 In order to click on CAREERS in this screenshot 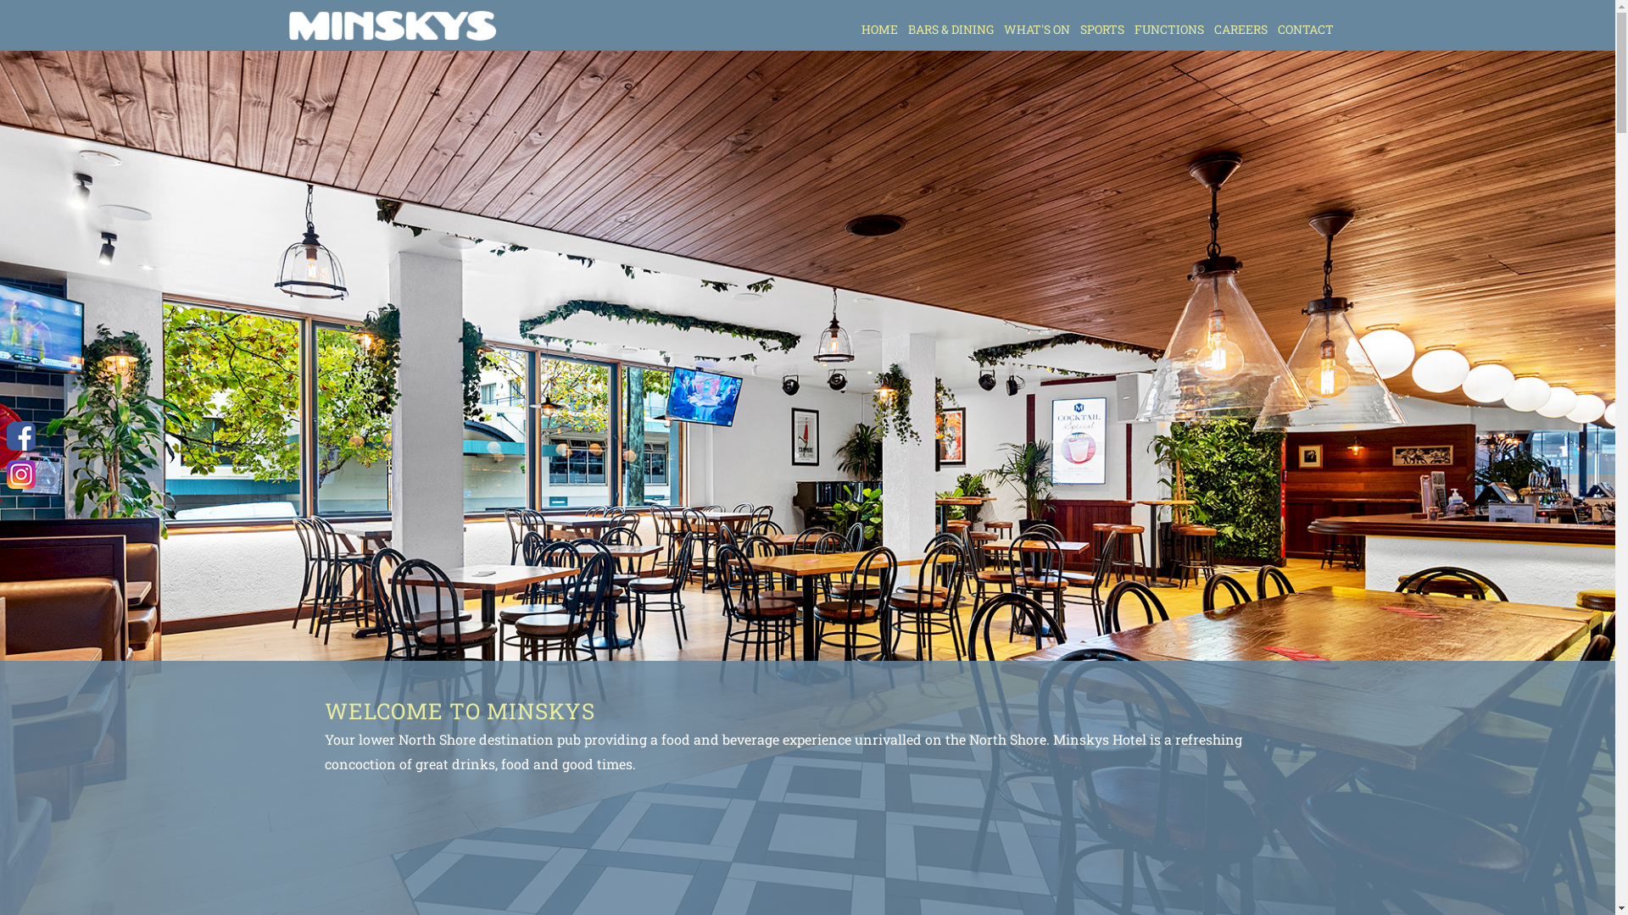, I will do `click(1240, 30)`.